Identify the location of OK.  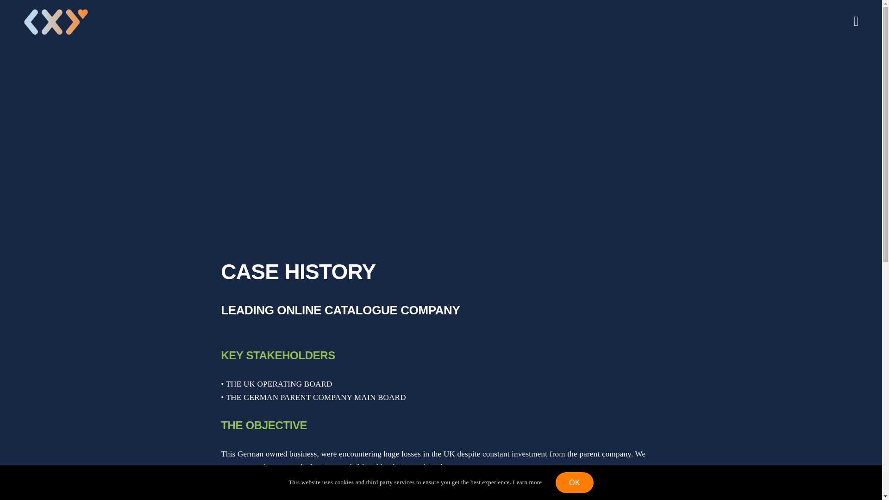
(575, 482).